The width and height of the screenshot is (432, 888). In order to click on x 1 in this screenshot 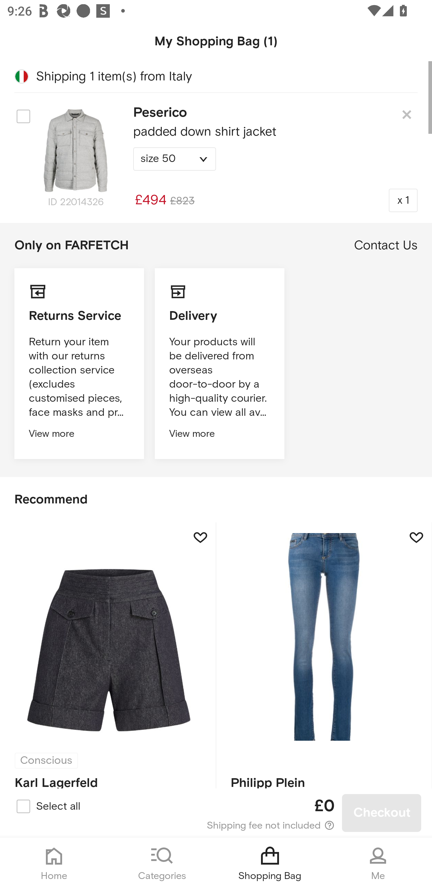, I will do `click(403, 200)`.